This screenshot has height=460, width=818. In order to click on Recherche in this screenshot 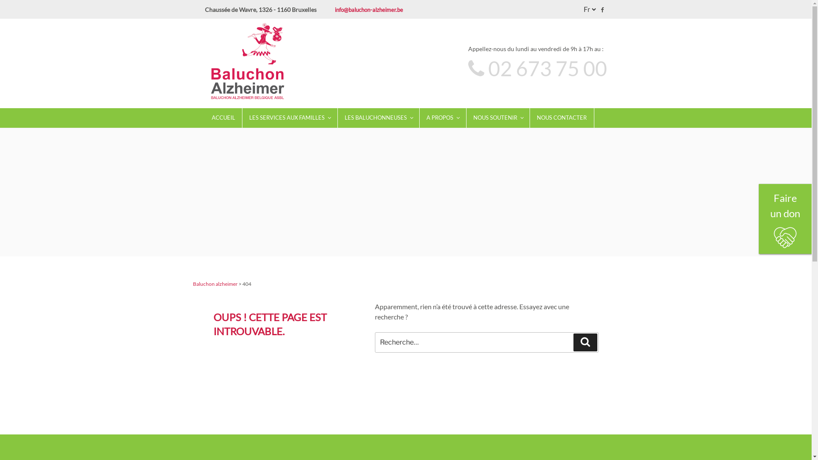, I will do `click(585, 342)`.